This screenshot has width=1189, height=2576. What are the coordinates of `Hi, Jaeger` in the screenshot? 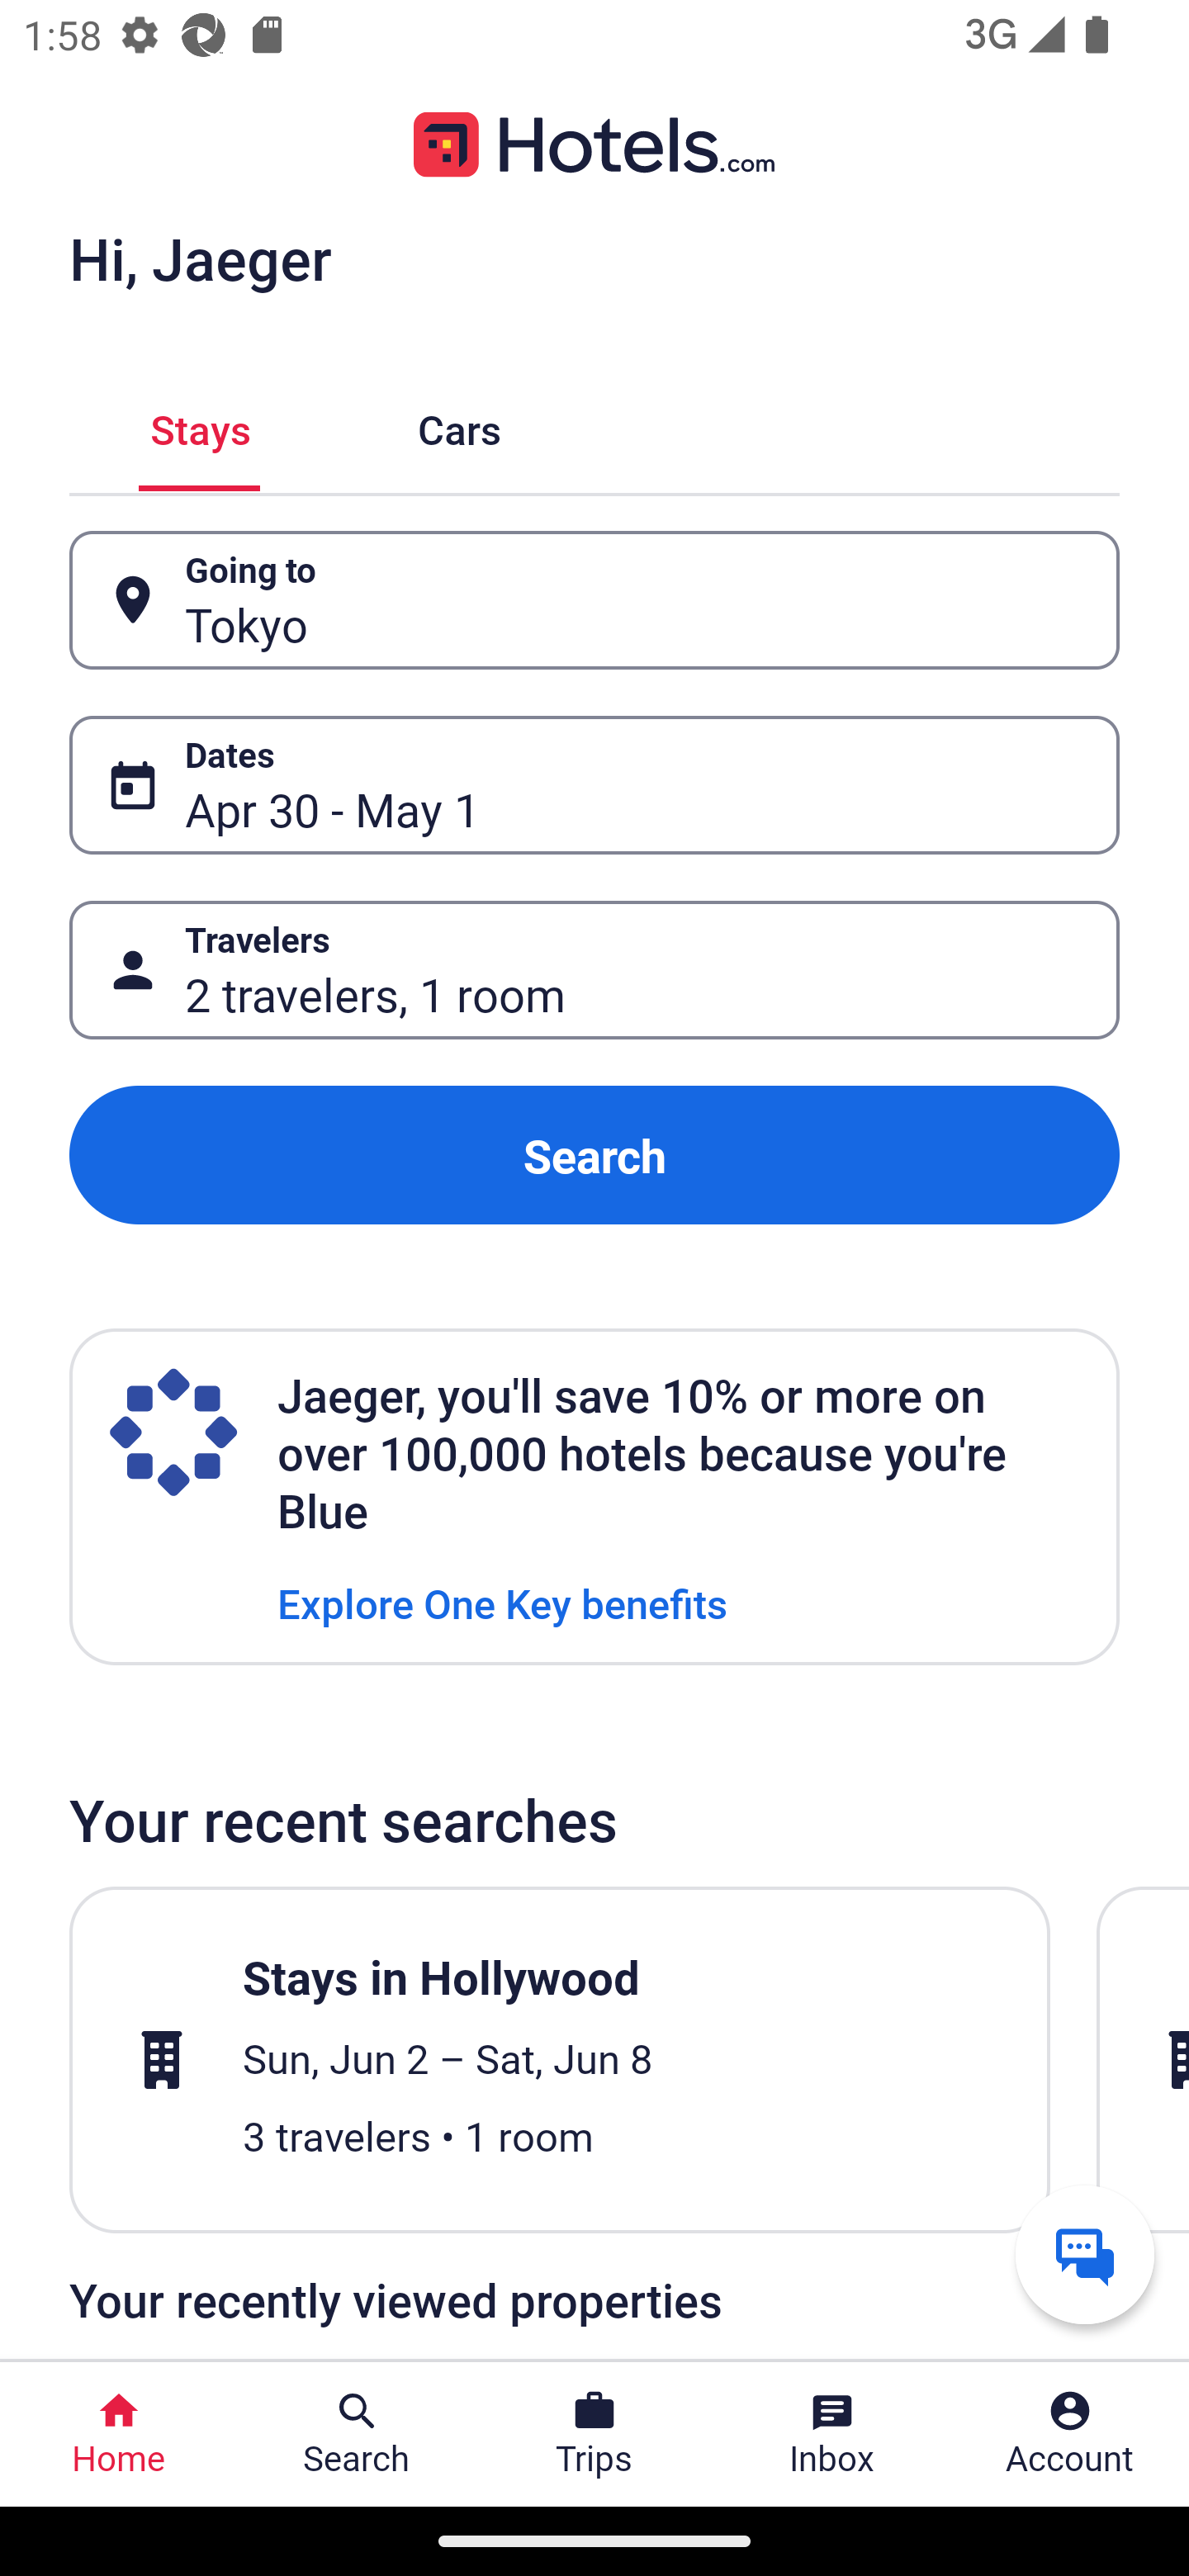 It's located at (200, 258).